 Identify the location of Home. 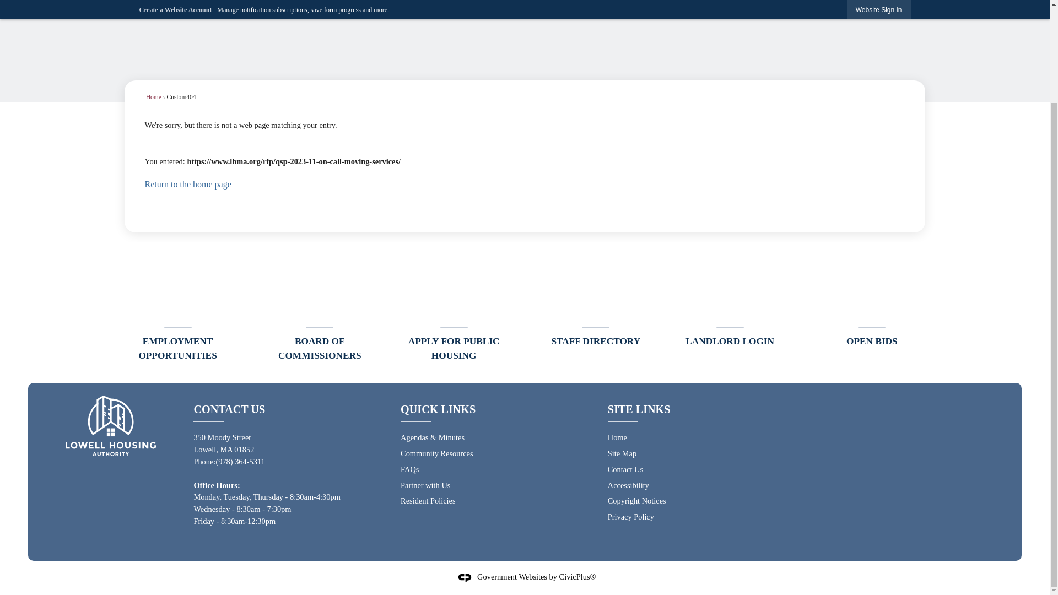
(153, 97).